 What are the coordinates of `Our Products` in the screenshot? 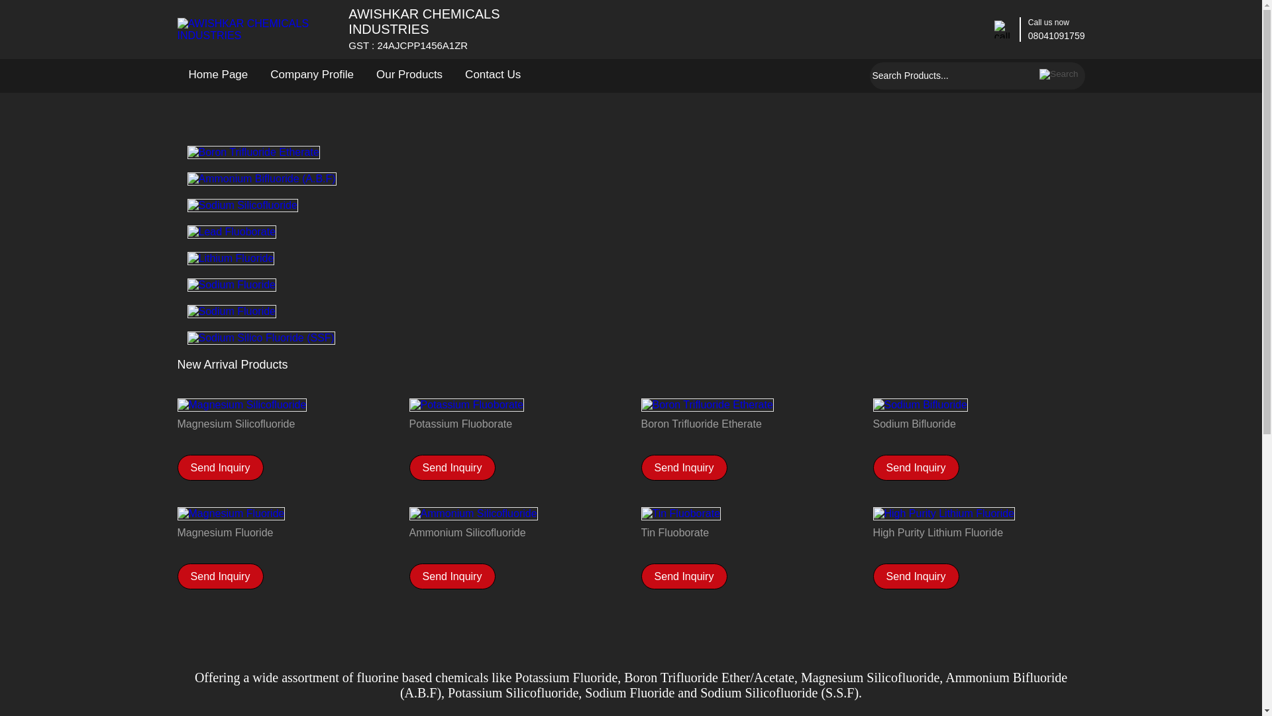 It's located at (409, 74).